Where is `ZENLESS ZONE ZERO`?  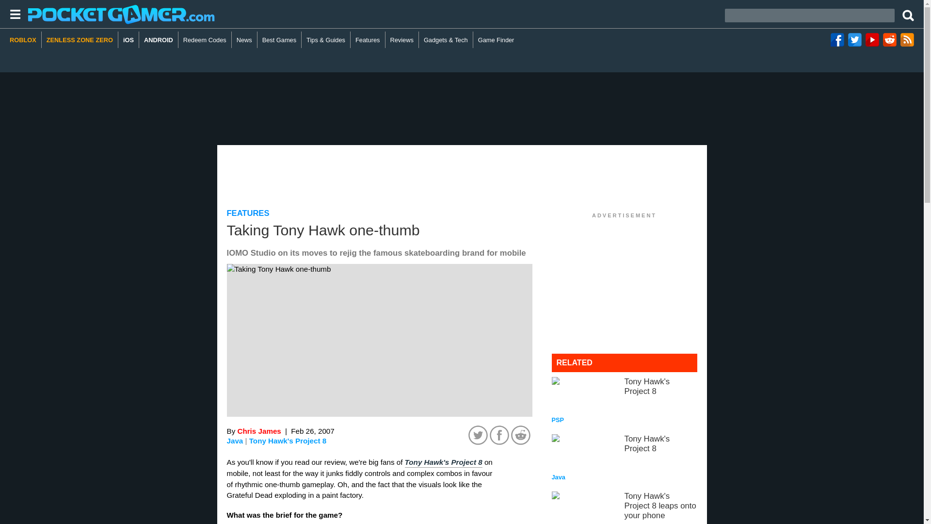 ZENLESS ZONE ZERO is located at coordinates (159, 40).